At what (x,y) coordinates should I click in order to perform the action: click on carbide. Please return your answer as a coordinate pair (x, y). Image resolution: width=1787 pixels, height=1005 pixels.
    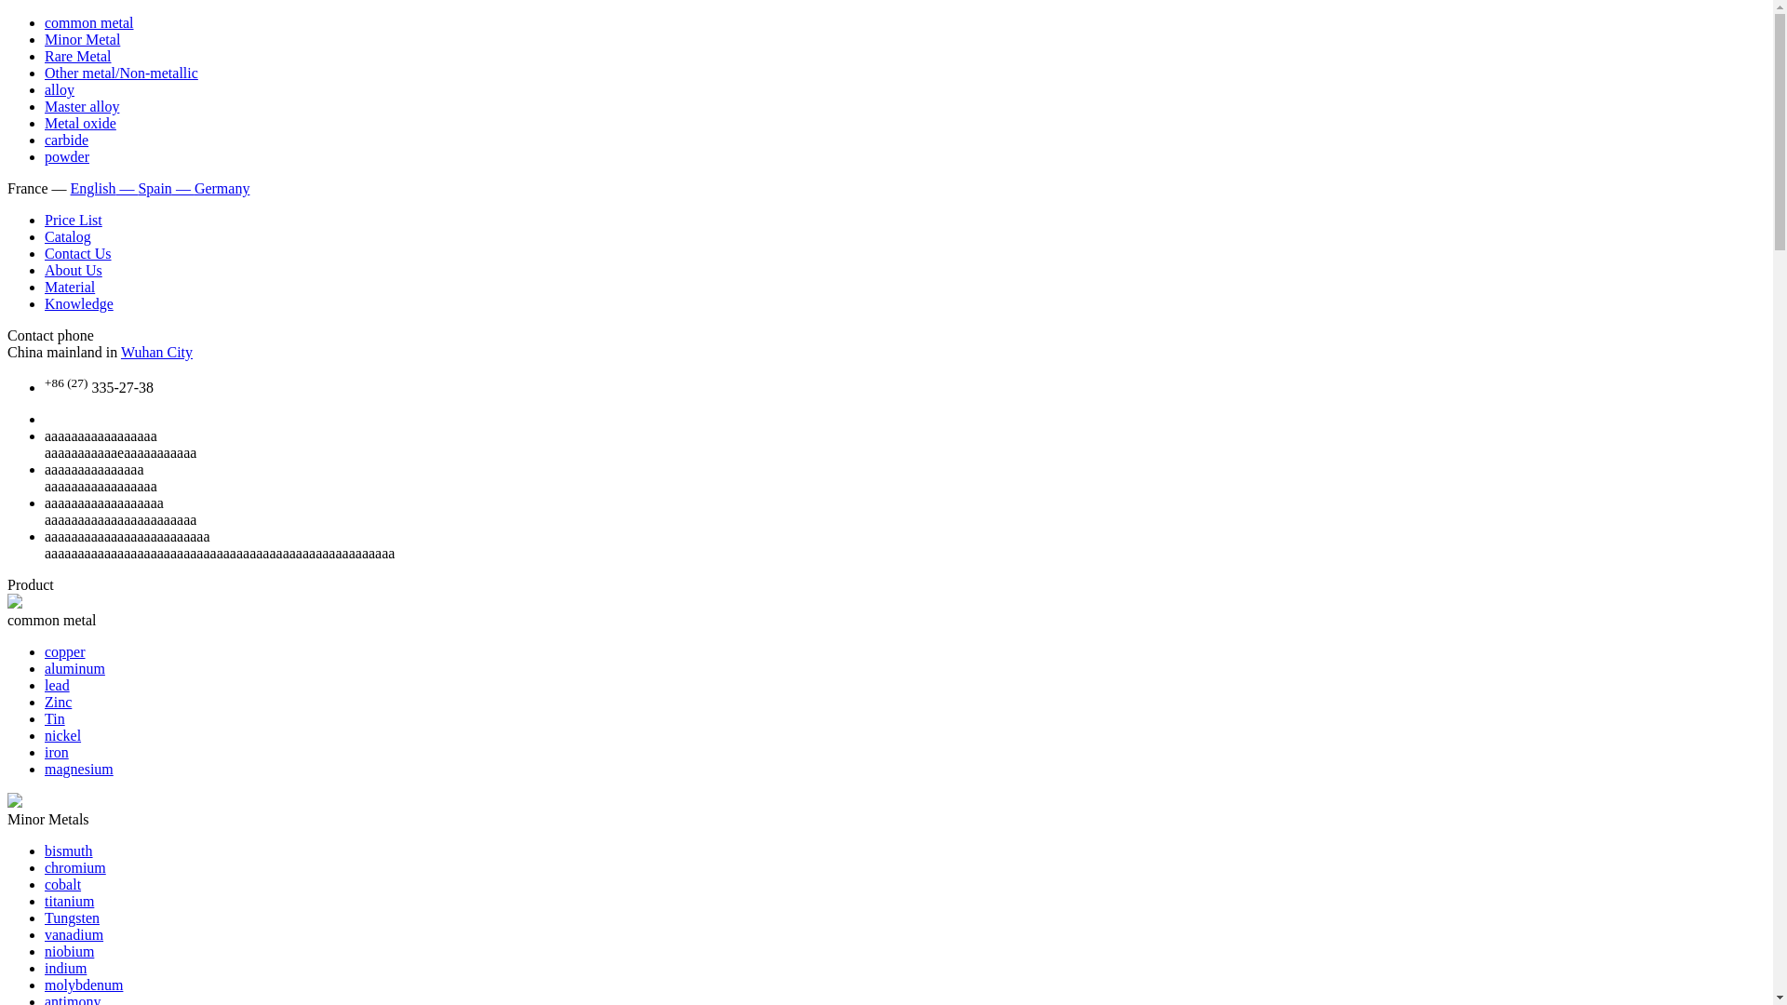
    Looking at the image, I should click on (67, 140).